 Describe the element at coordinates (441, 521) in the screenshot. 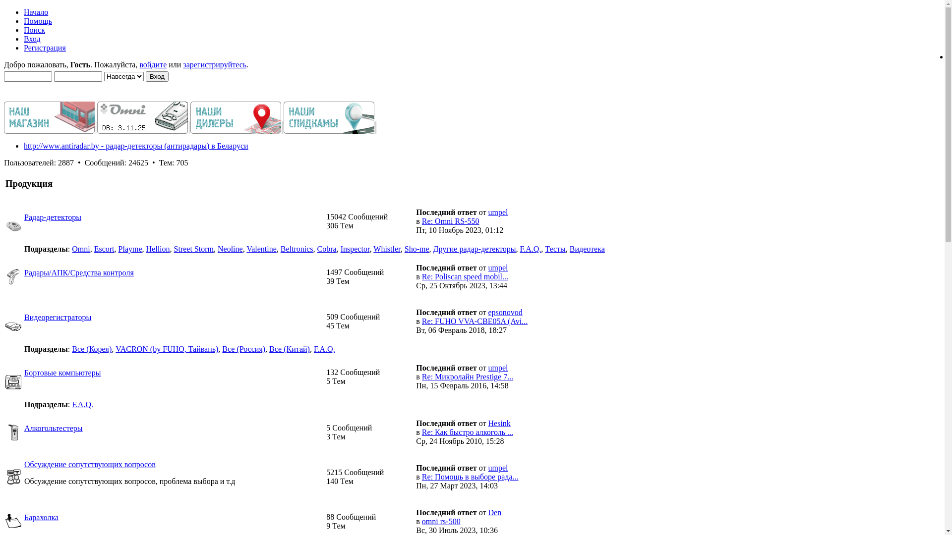

I see `omni rs-500` at that location.